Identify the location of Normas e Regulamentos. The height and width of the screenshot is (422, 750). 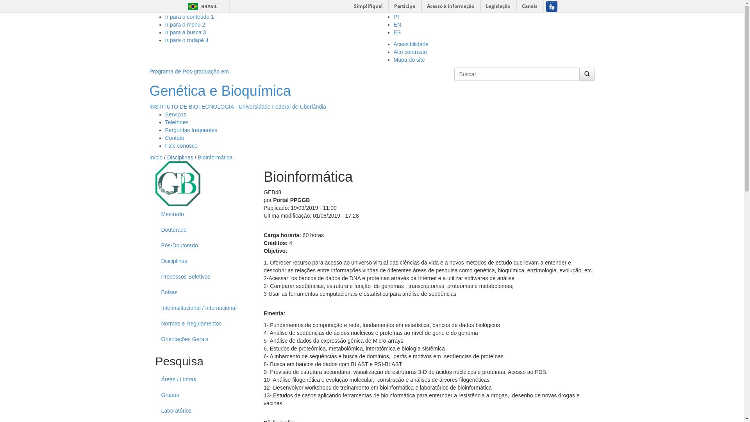
(201, 324).